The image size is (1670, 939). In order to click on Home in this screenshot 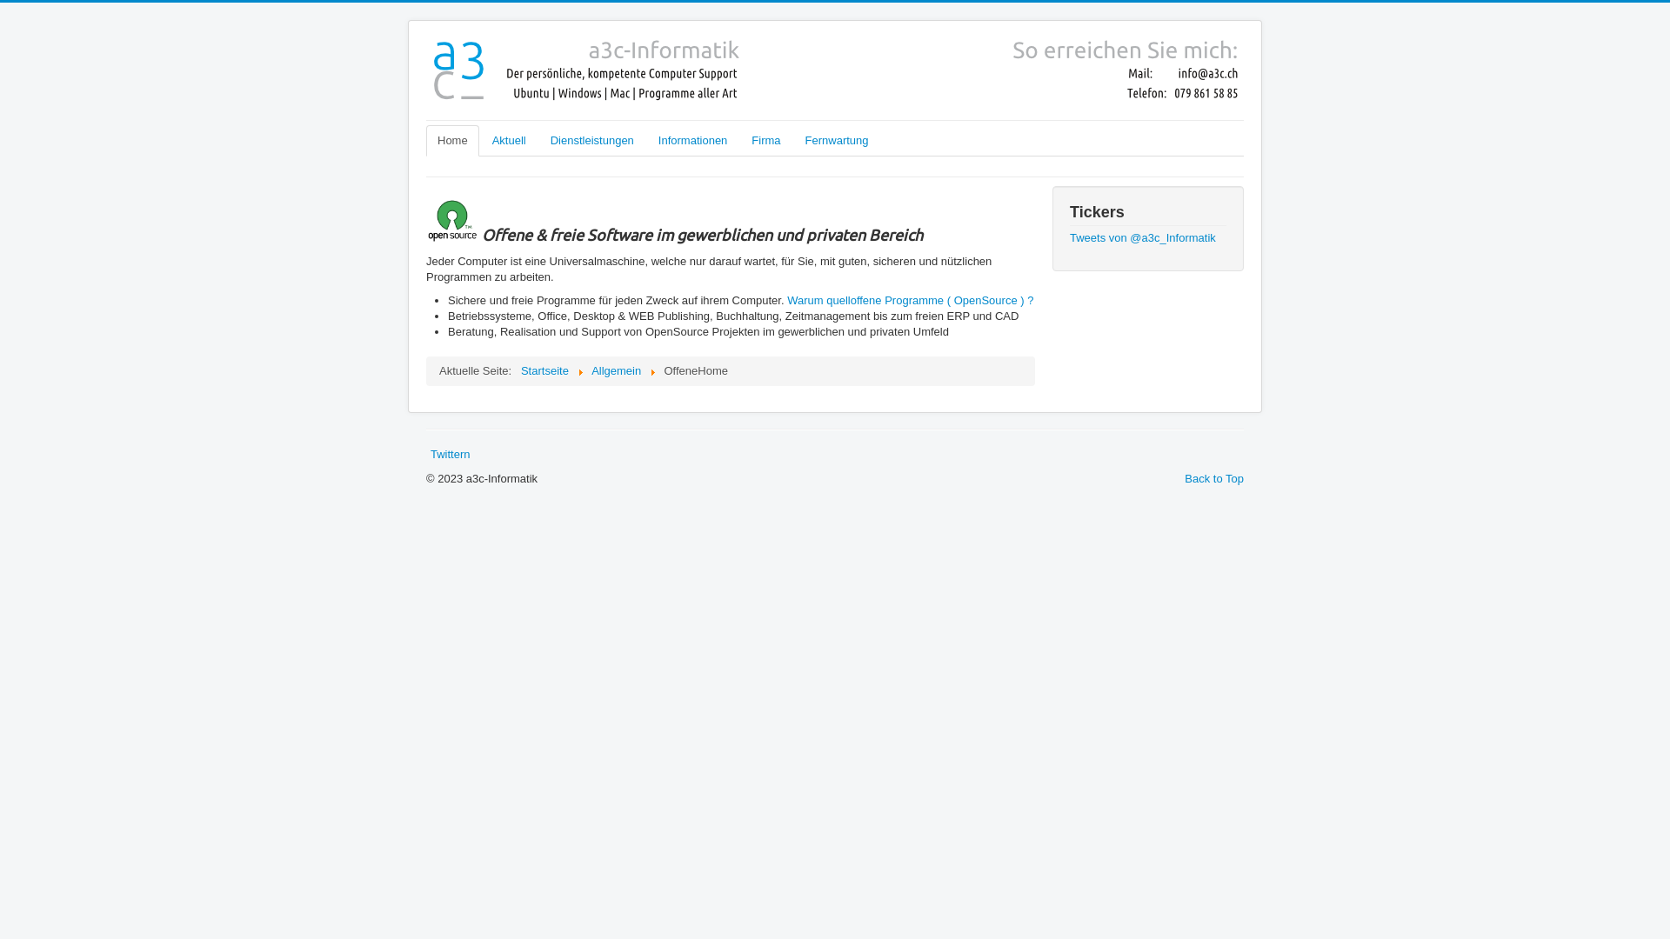, I will do `click(452, 141)`.